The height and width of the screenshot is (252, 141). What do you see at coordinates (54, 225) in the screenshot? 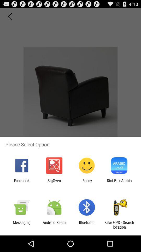
I see `turn off the app next to bluetooth item` at bounding box center [54, 225].